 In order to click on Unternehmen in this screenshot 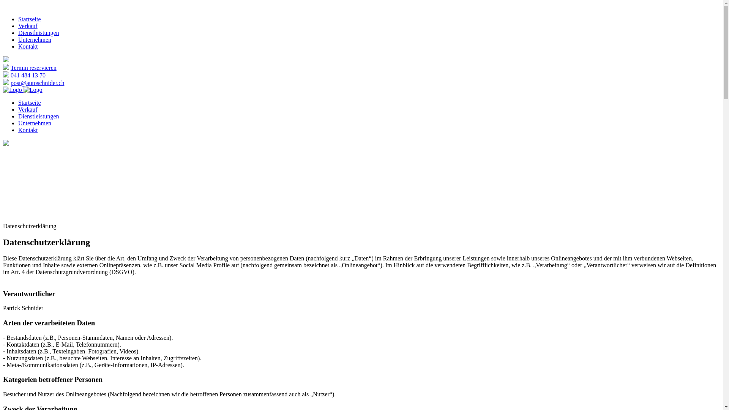, I will do `click(35, 123)`.